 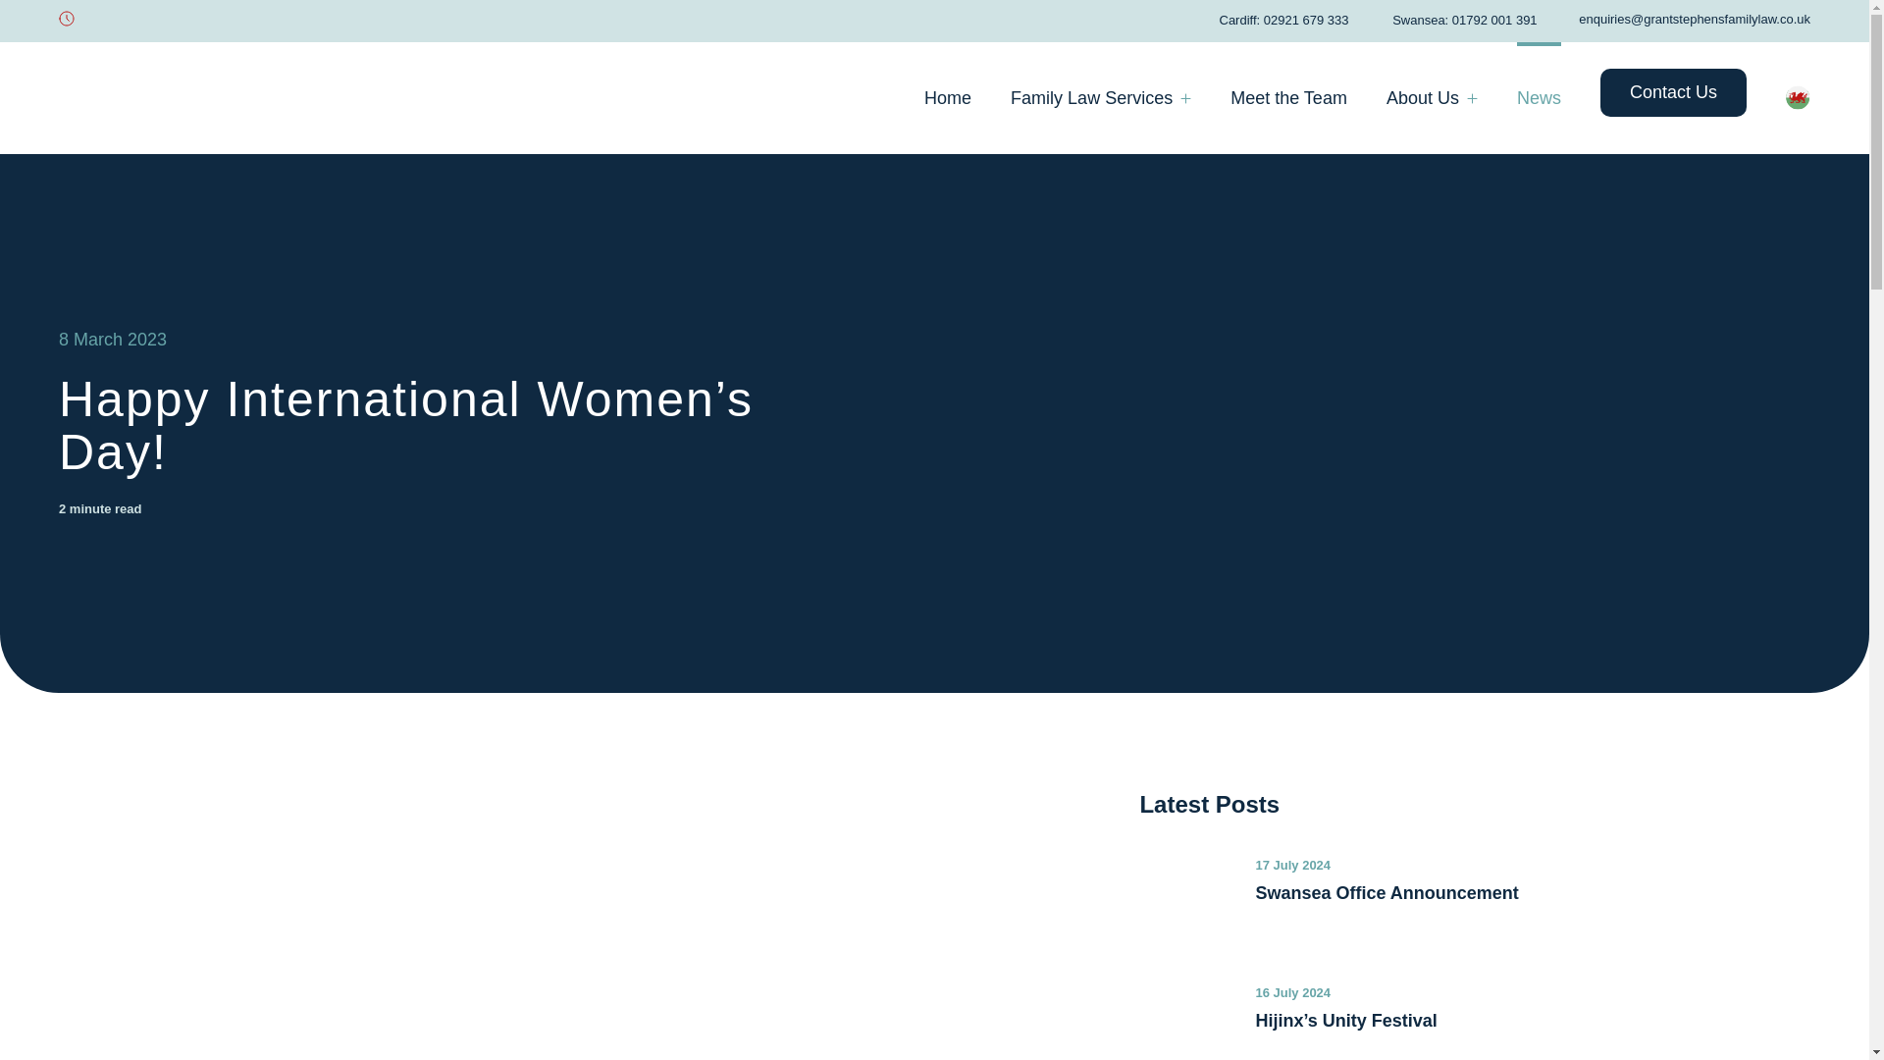 What do you see at coordinates (1456, 20) in the screenshot?
I see `Swansea: 01792 001 391` at bounding box center [1456, 20].